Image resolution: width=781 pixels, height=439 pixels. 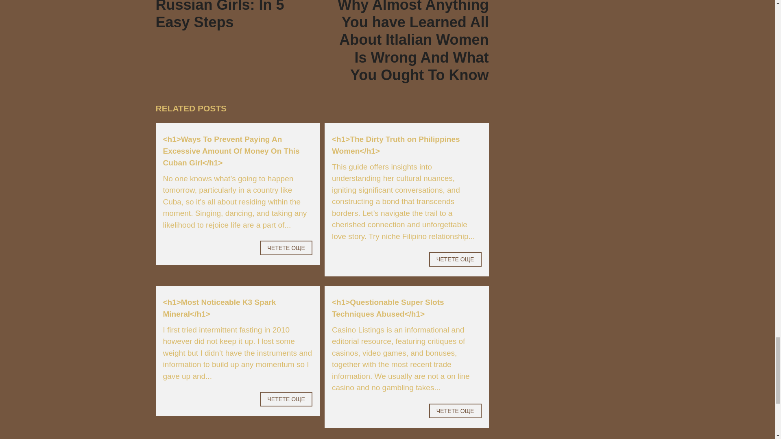 I want to click on The Dirty Truth on Philippines Women, so click(x=455, y=411).